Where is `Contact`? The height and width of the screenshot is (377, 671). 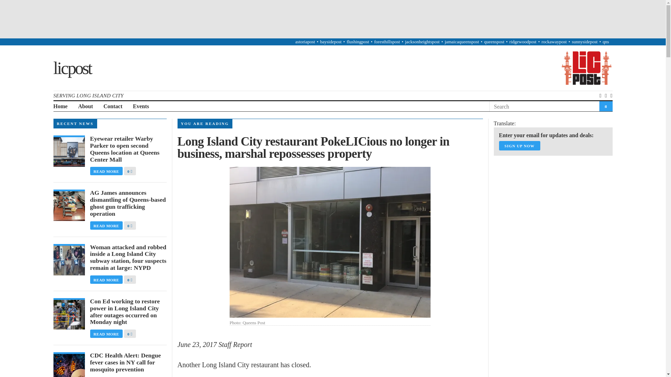 Contact is located at coordinates (113, 106).